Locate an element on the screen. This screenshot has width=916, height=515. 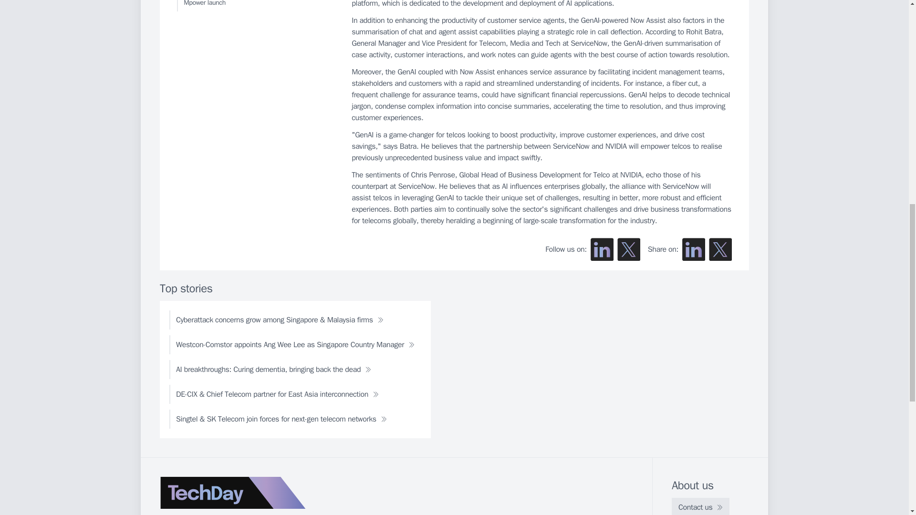
NICE named leader in IDC MarketScape for CXone Mpower launch is located at coordinates (255, 6).